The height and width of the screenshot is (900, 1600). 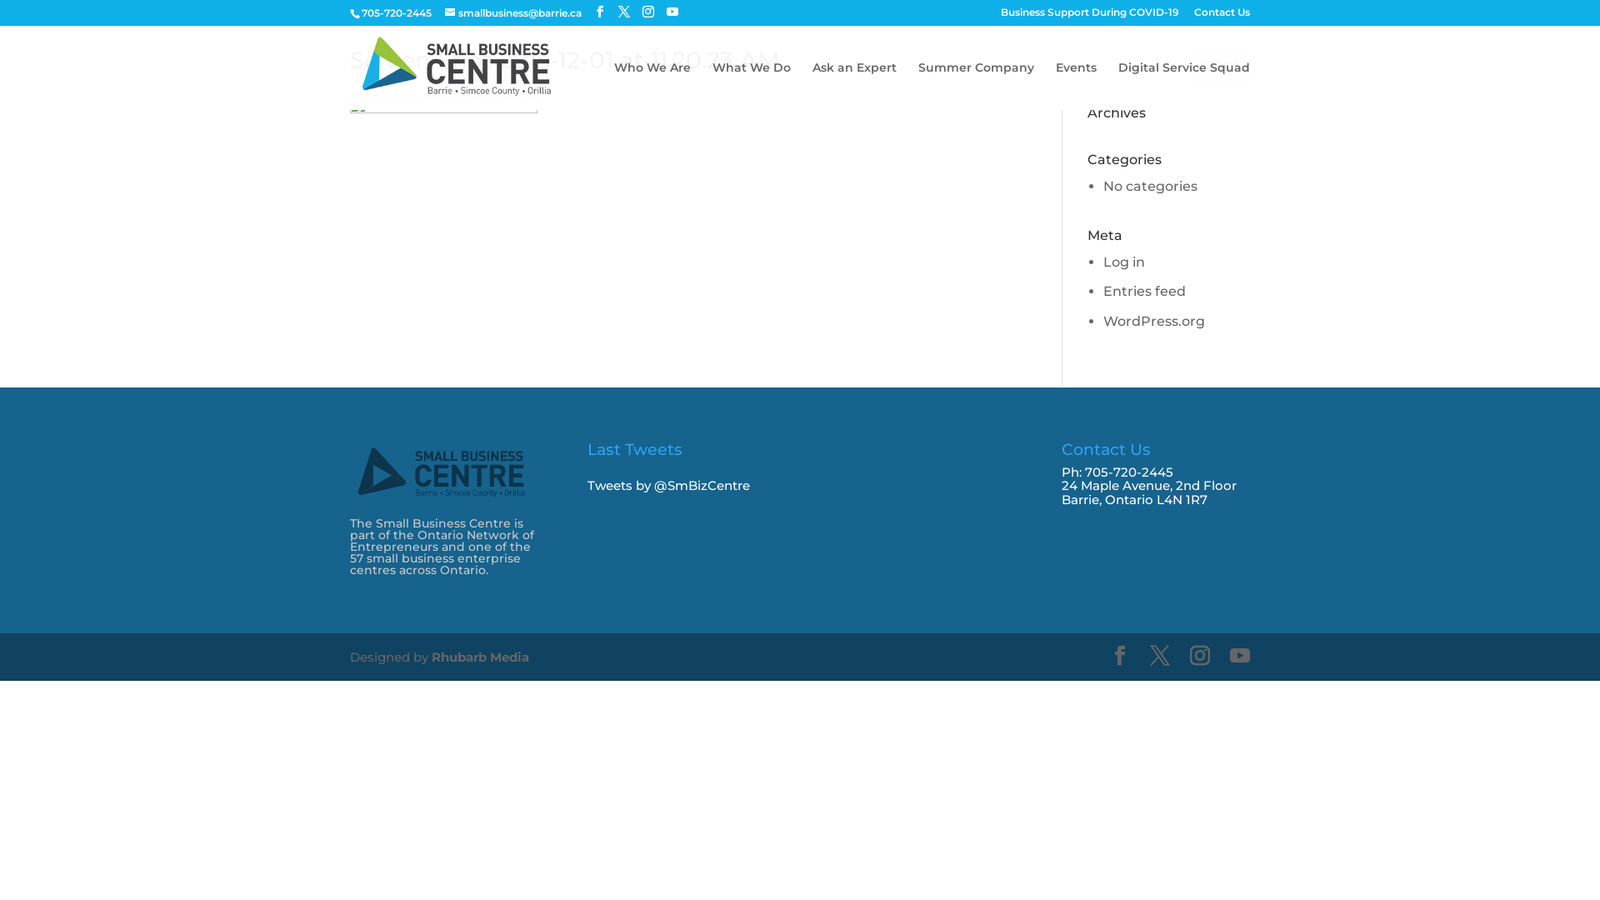 What do you see at coordinates (1222, 17) in the screenshot?
I see `Contact Us` at bounding box center [1222, 17].